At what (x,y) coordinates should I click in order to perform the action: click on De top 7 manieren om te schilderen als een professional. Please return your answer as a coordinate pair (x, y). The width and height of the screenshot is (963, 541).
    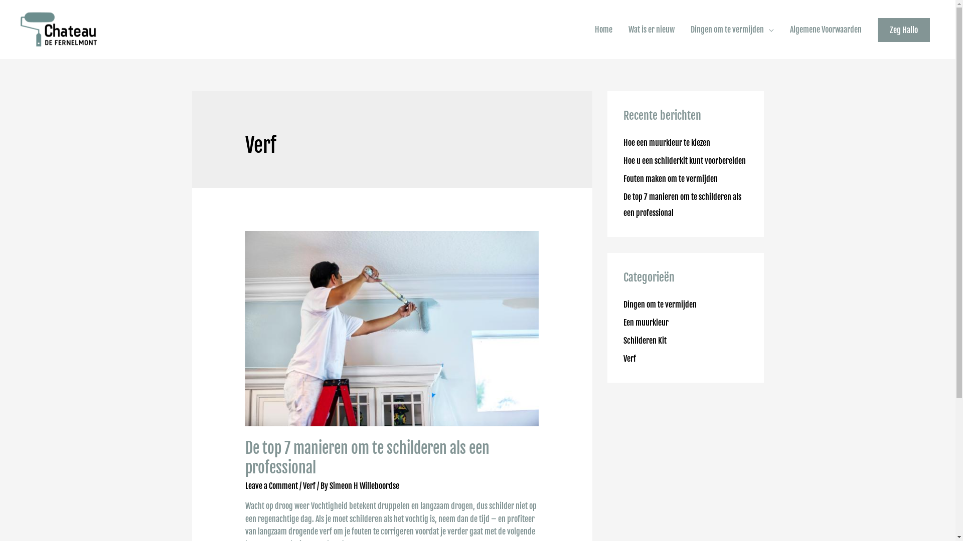
    Looking at the image, I should click on (682, 205).